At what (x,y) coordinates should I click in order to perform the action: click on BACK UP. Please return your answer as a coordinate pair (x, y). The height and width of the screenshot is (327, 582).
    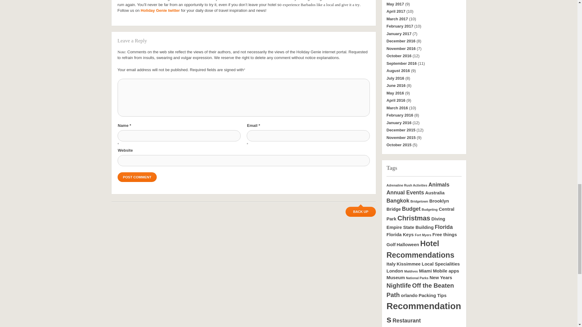
    Looking at the image, I should click on (361, 212).